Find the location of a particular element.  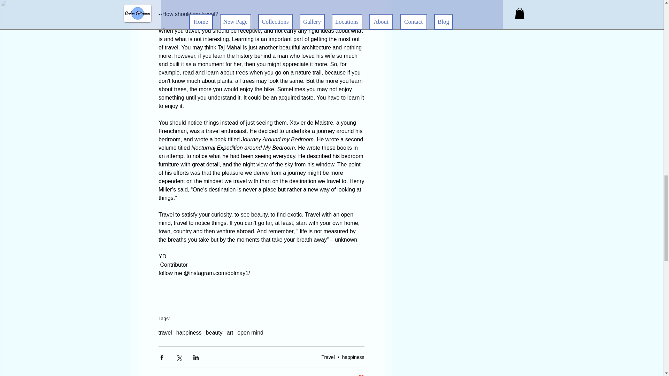

beauty is located at coordinates (214, 333).